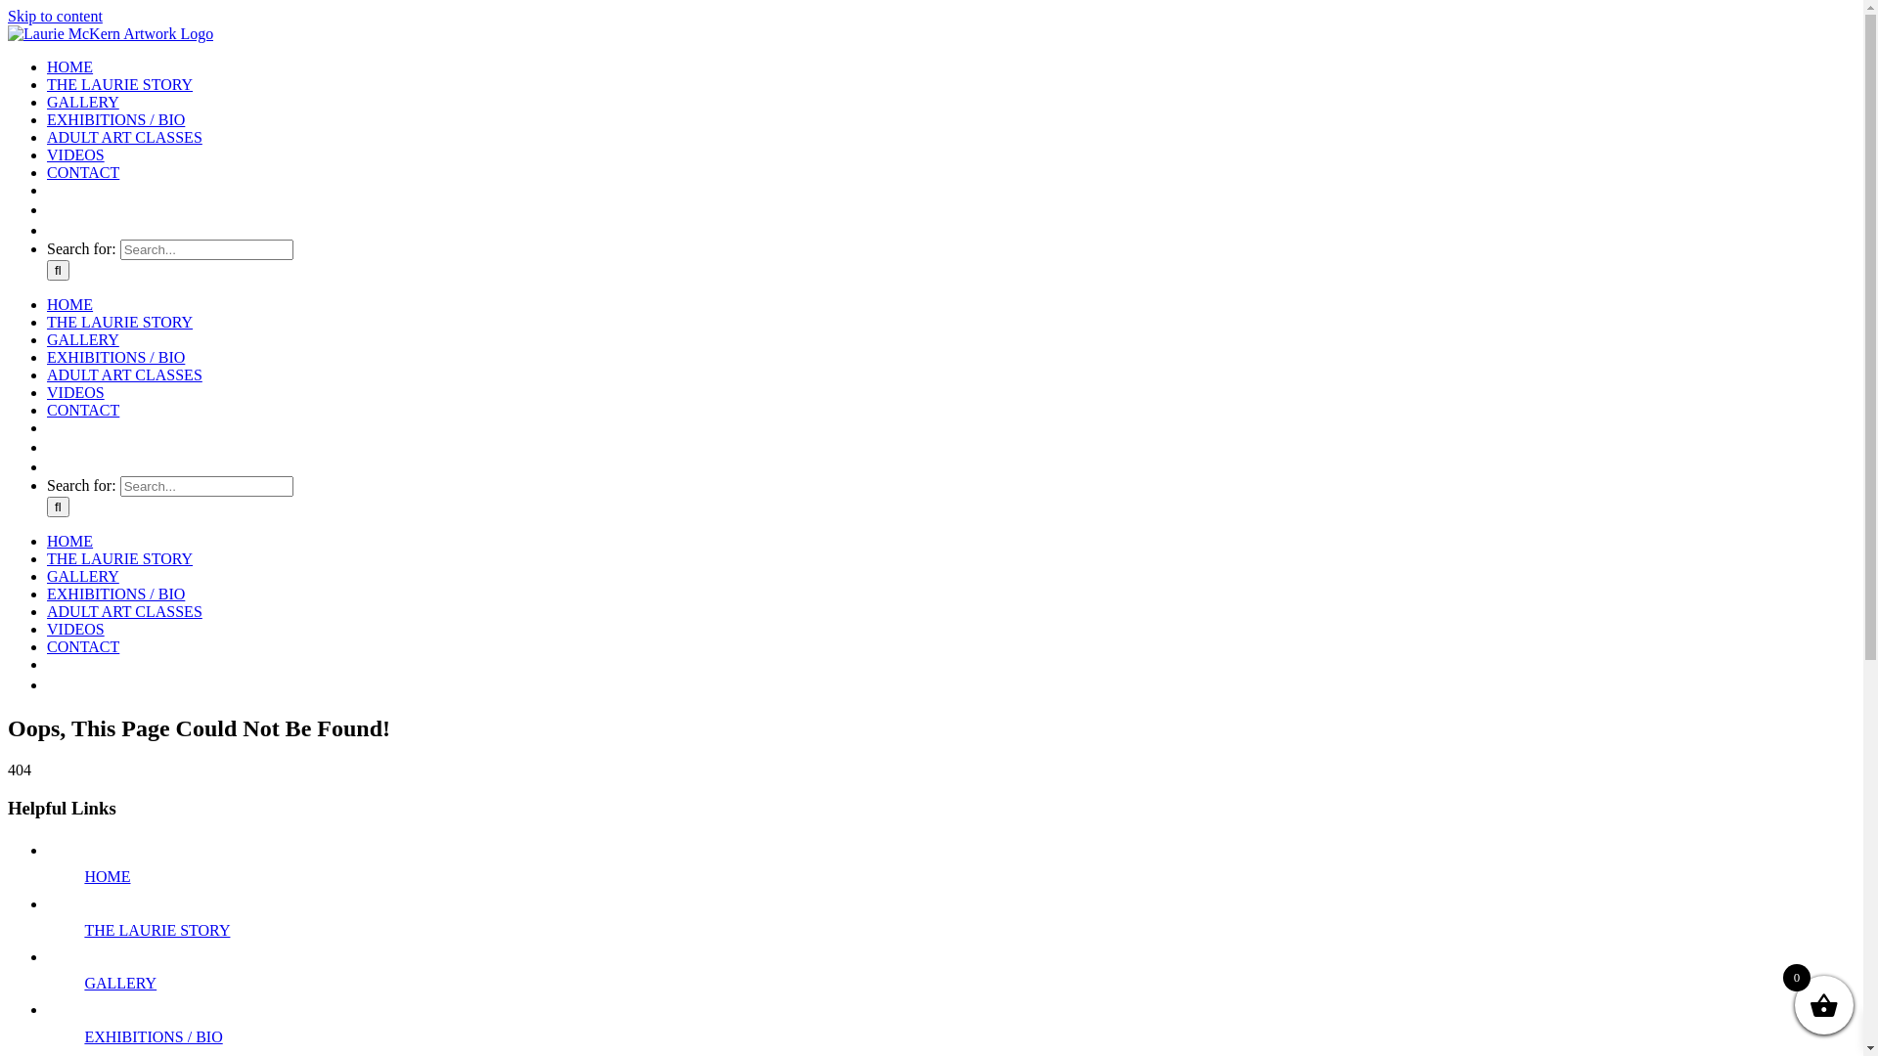 Image resolution: width=1878 pixels, height=1056 pixels. Describe the element at coordinates (76, 154) in the screenshot. I see `VIDEOS` at that location.